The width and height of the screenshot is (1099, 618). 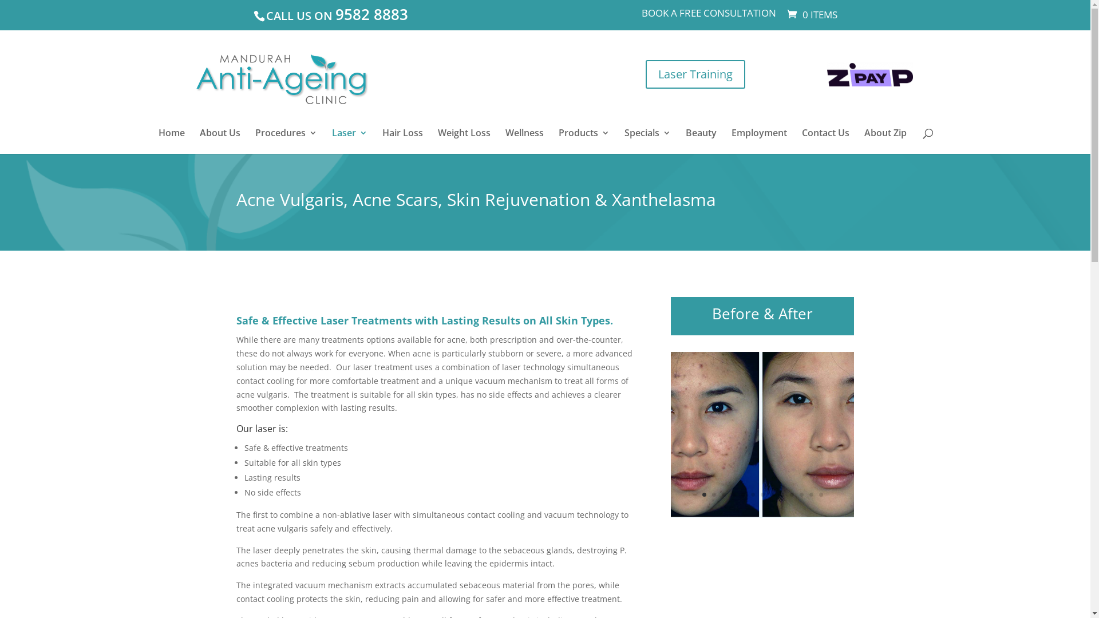 I want to click on Wellness, so click(x=524, y=141).